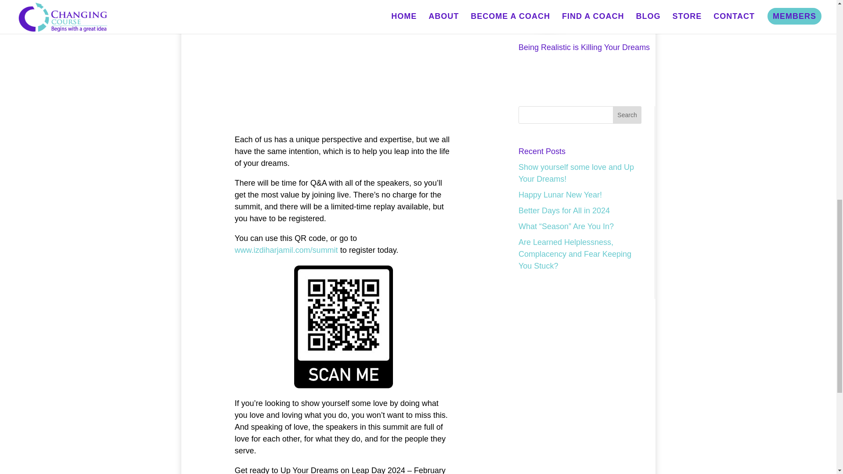 The height and width of the screenshot is (474, 843). What do you see at coordinates (627, 115) in the screenshot?
I see `Search` at bounding box center [627, 115].